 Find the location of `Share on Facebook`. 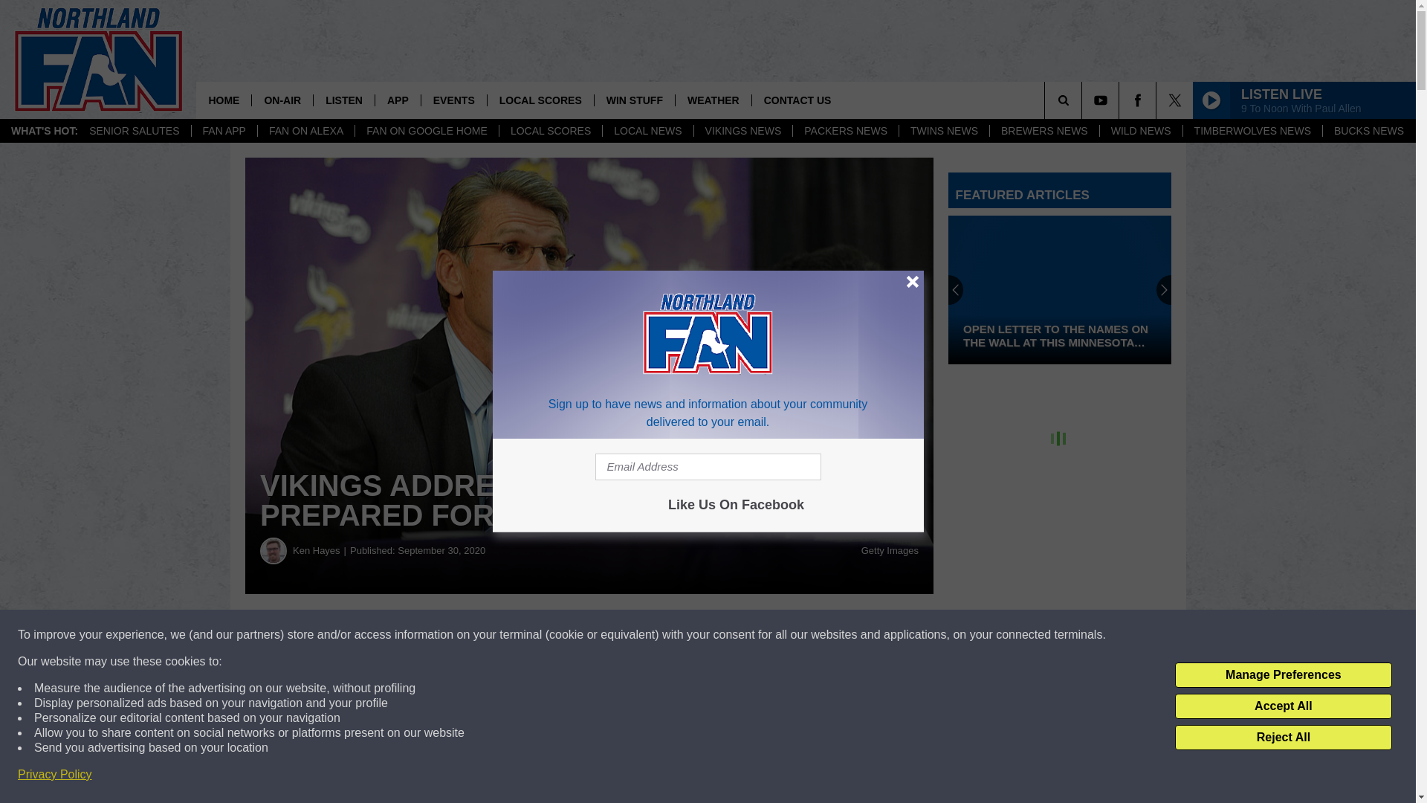

Share on Facebook is located at coordinates (452, 635).